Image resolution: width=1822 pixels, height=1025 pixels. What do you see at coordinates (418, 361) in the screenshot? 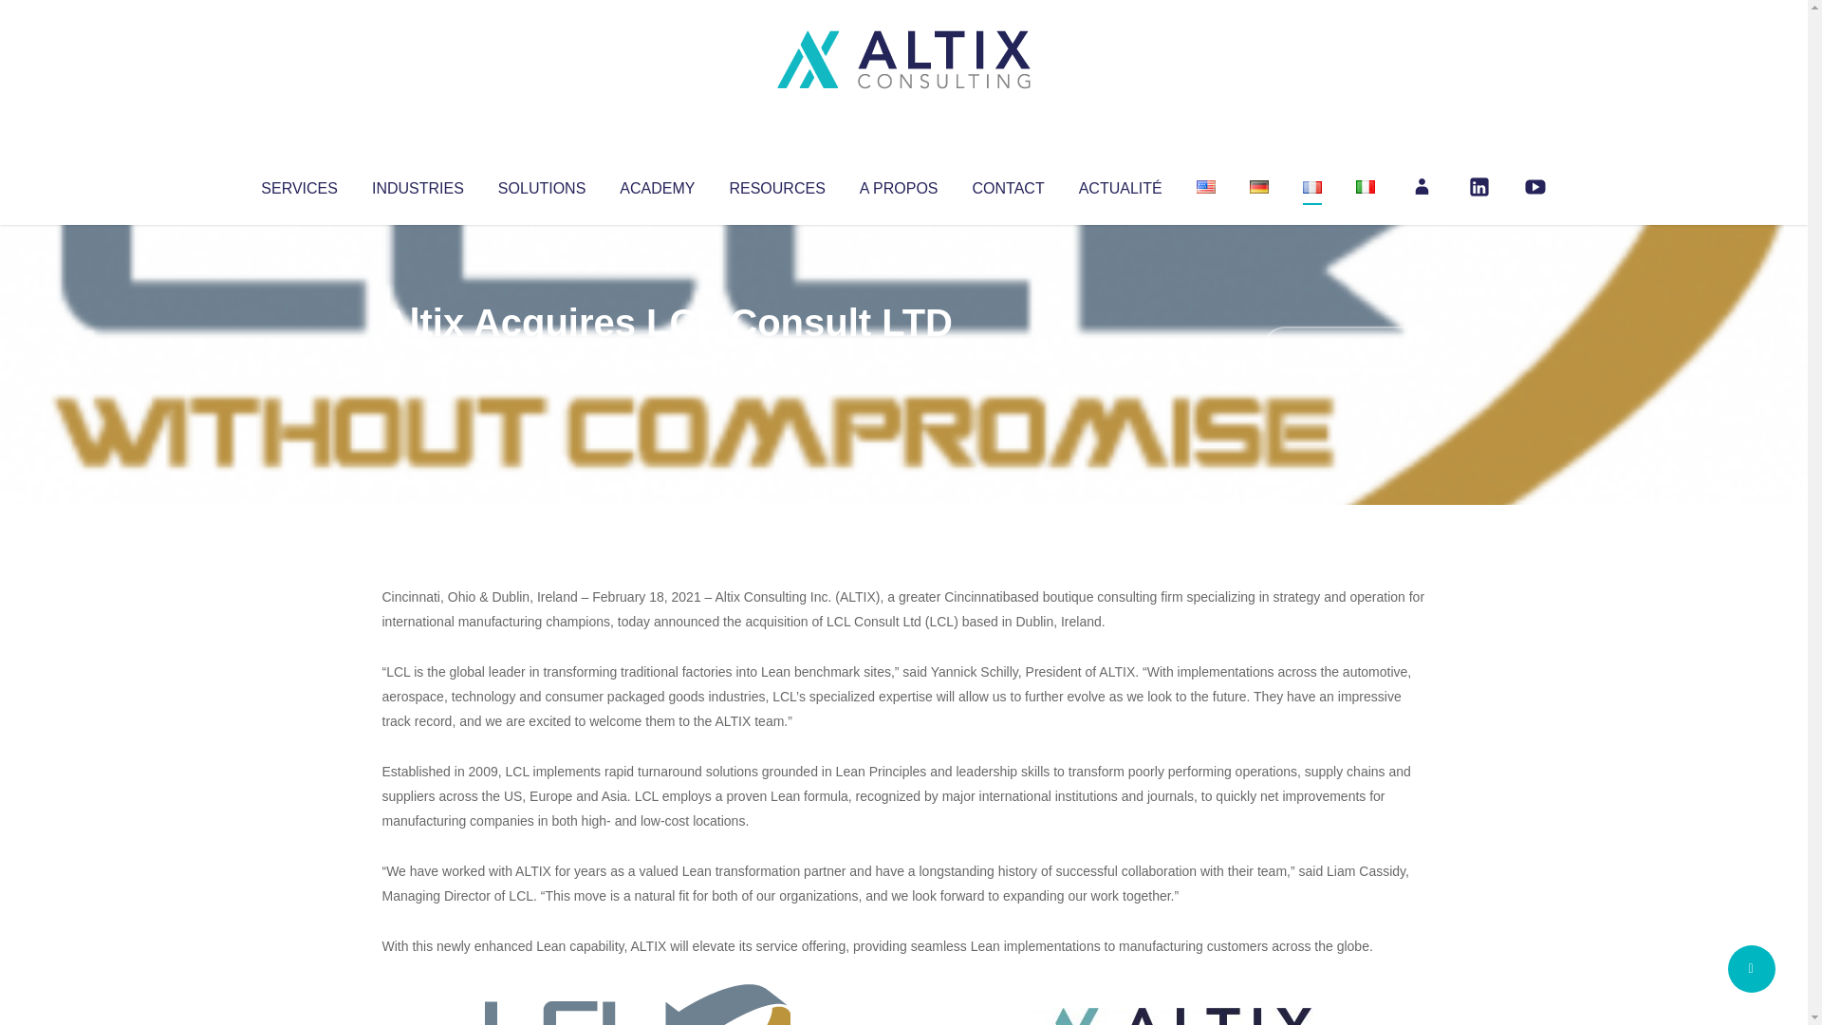
I see `Altix` at bounding box center [418, 361].